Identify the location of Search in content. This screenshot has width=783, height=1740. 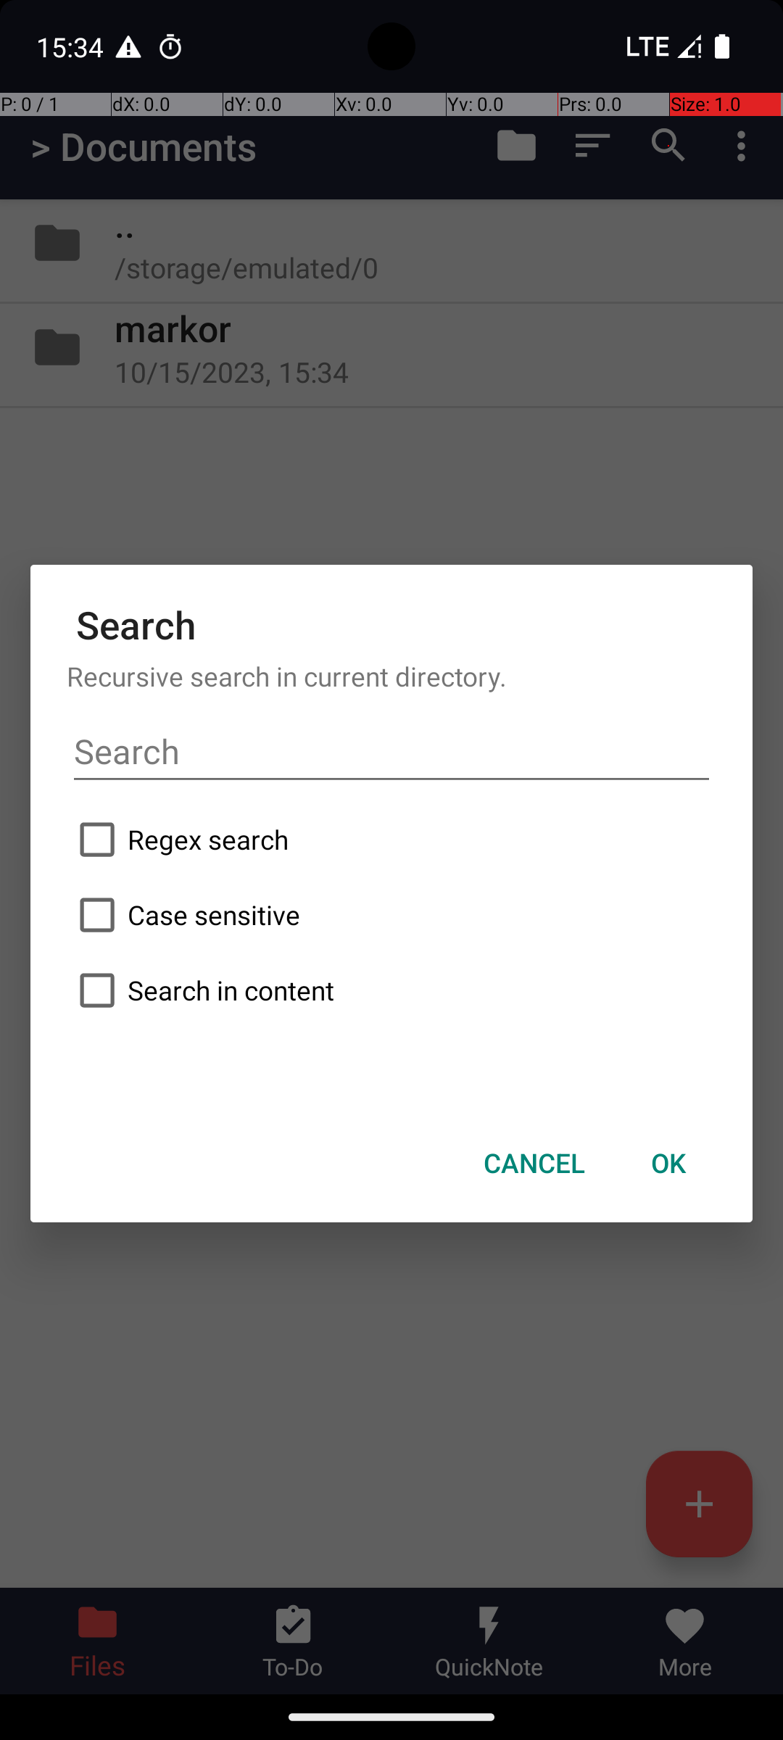
(391, 990).